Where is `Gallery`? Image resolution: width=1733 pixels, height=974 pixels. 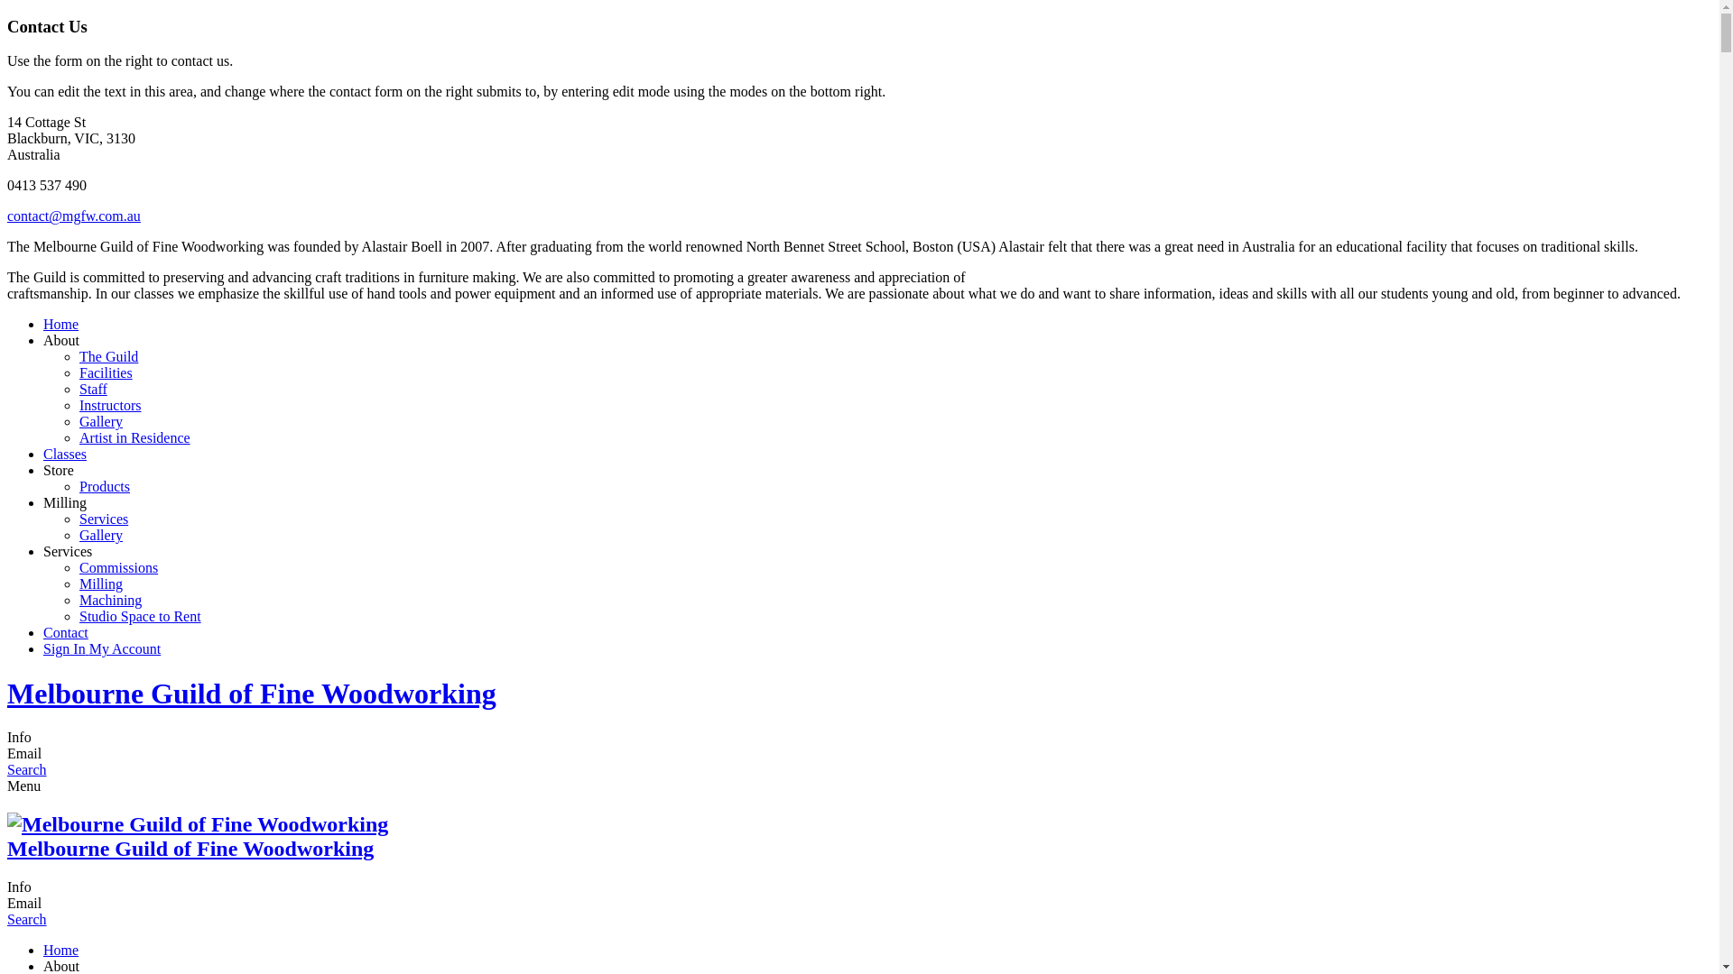 Gallery is located at coordinates (101, 536).